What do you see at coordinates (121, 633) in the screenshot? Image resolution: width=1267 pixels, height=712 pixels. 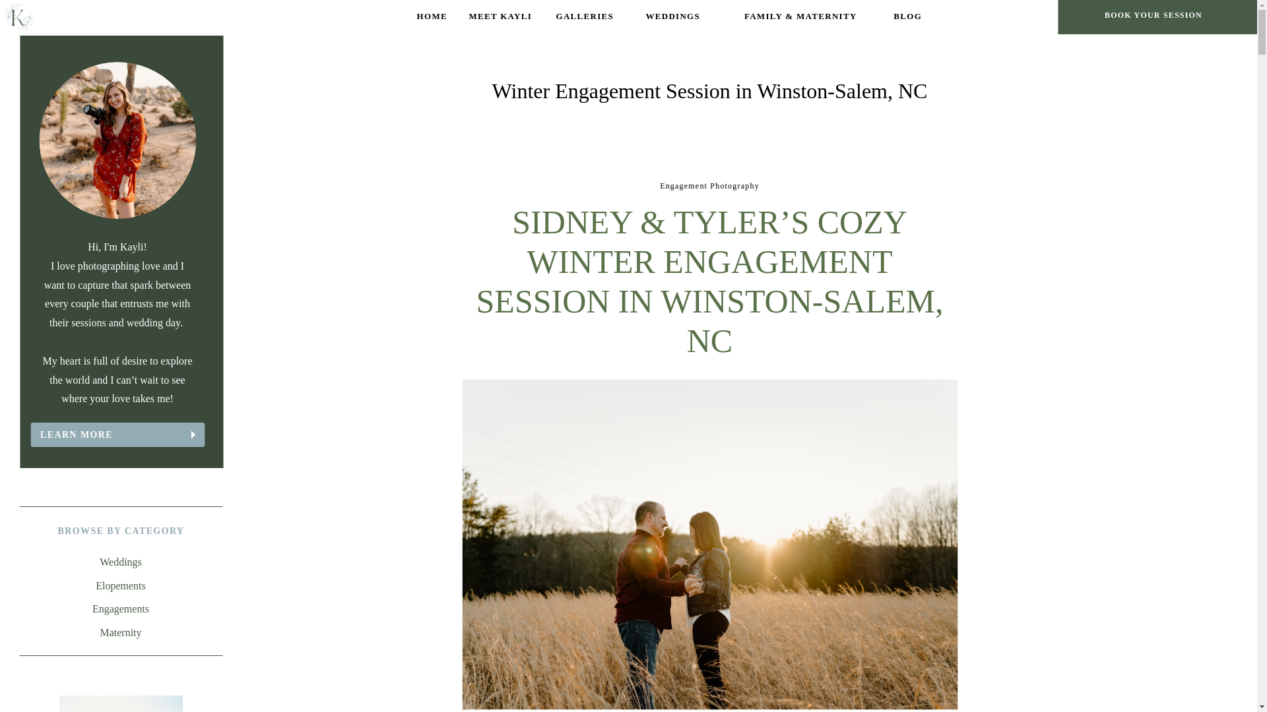 I see `Maternity` at bounding box center [121, 633].